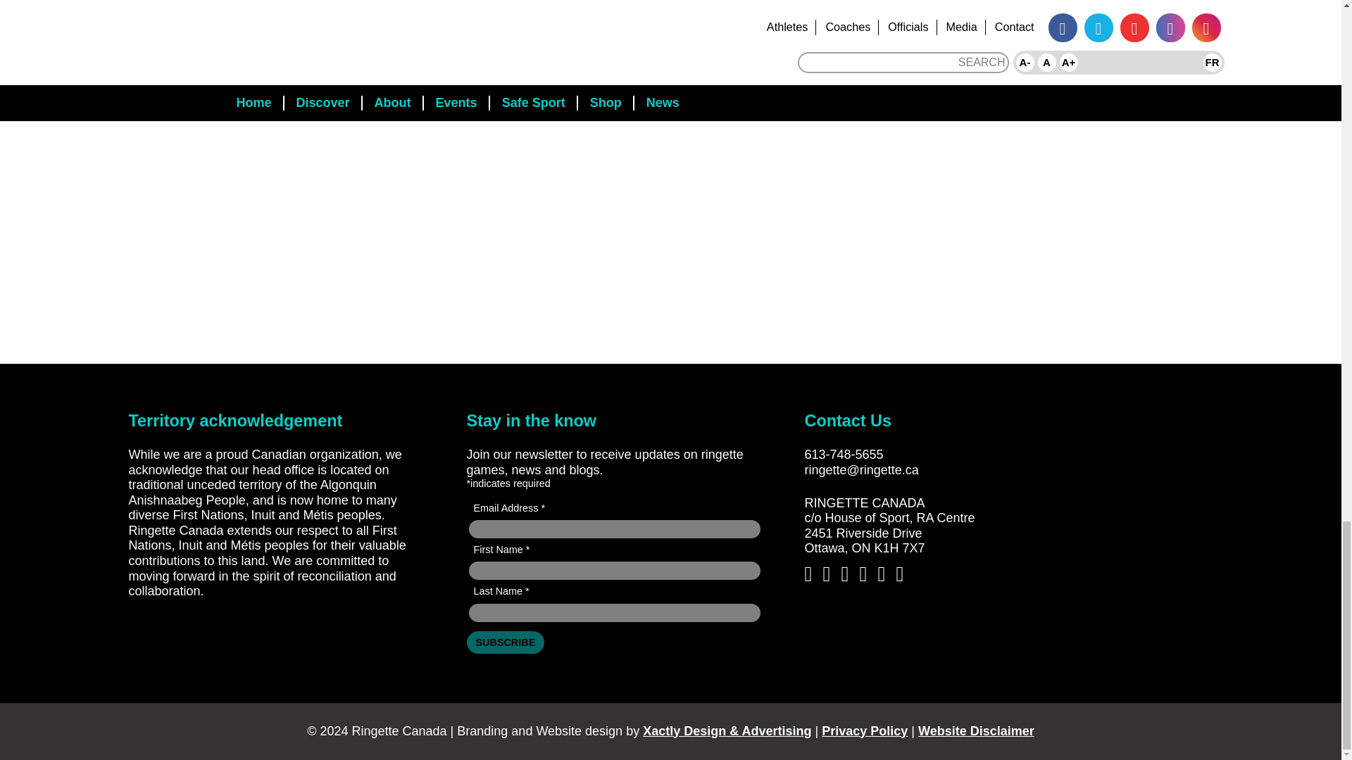 This screenshot has height=760, width=1352. What do you see at coordinates (1103, 554) in the screenshot?
I see `canada-footer` at bounding box center [1103, 554].